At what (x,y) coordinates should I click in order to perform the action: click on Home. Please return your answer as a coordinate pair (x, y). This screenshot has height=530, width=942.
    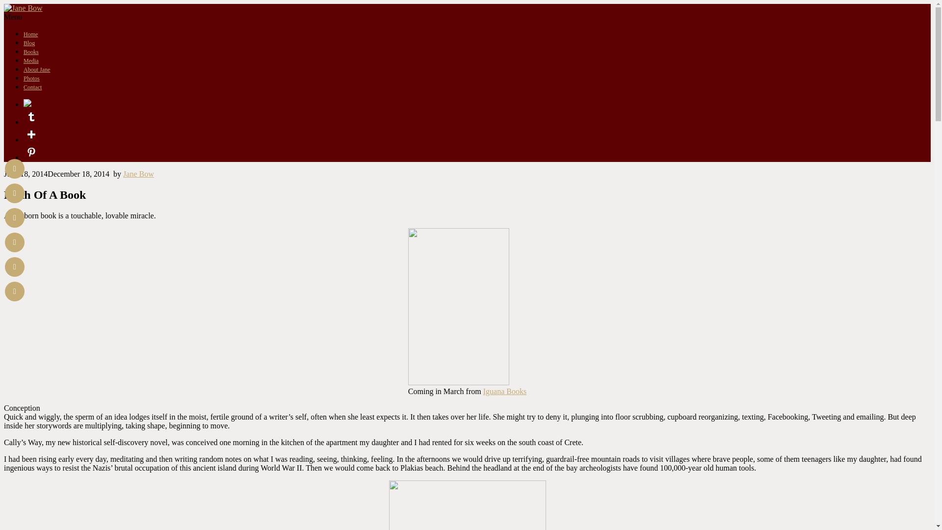
    Looking at the image, I should click on (30, 34).